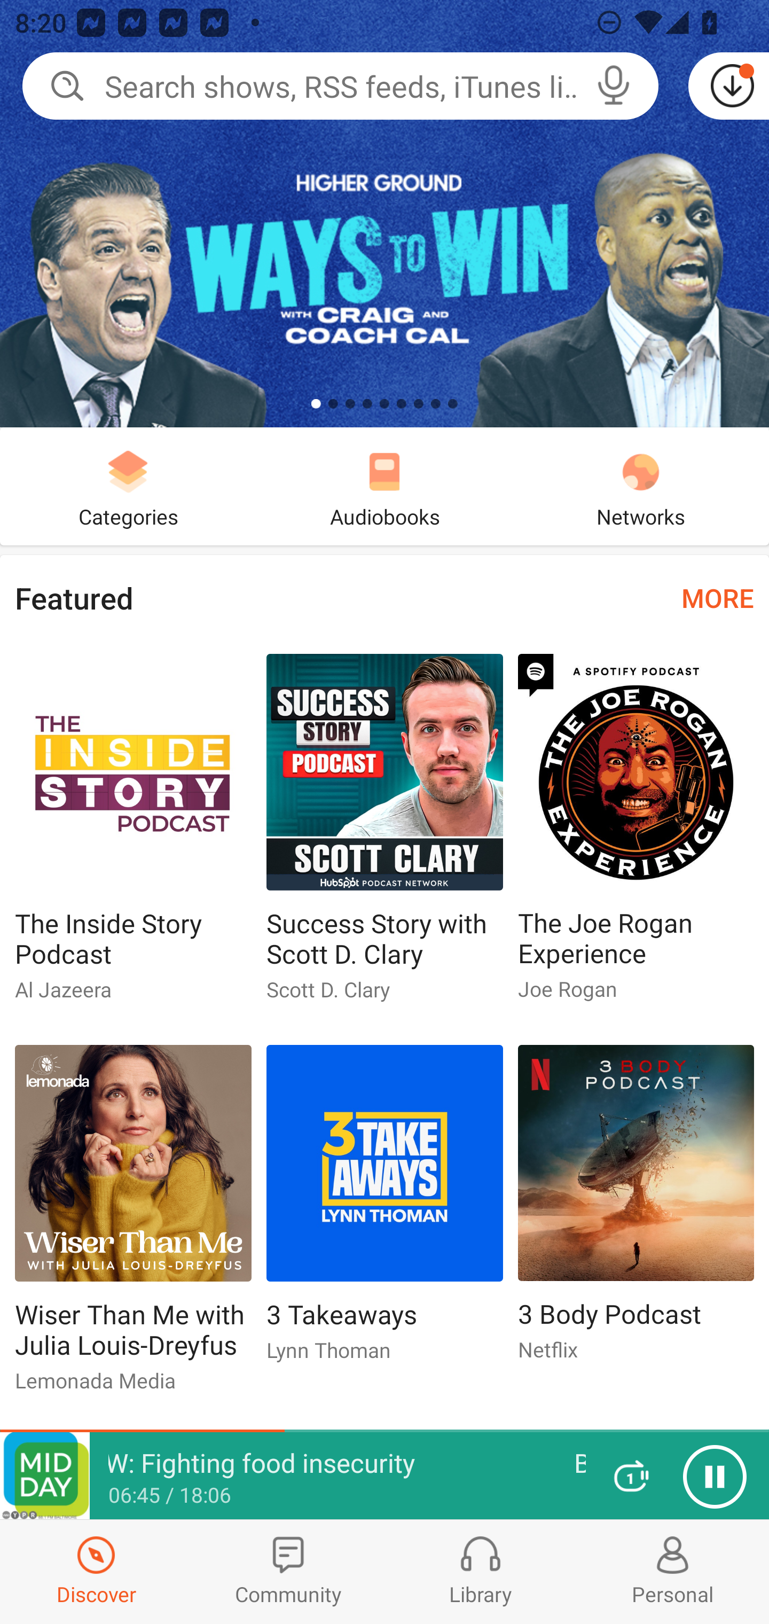  What do you see at coordinates (384, 214) in the screenshot?
I see `Ways To Win` at bounding box center [384, 214].